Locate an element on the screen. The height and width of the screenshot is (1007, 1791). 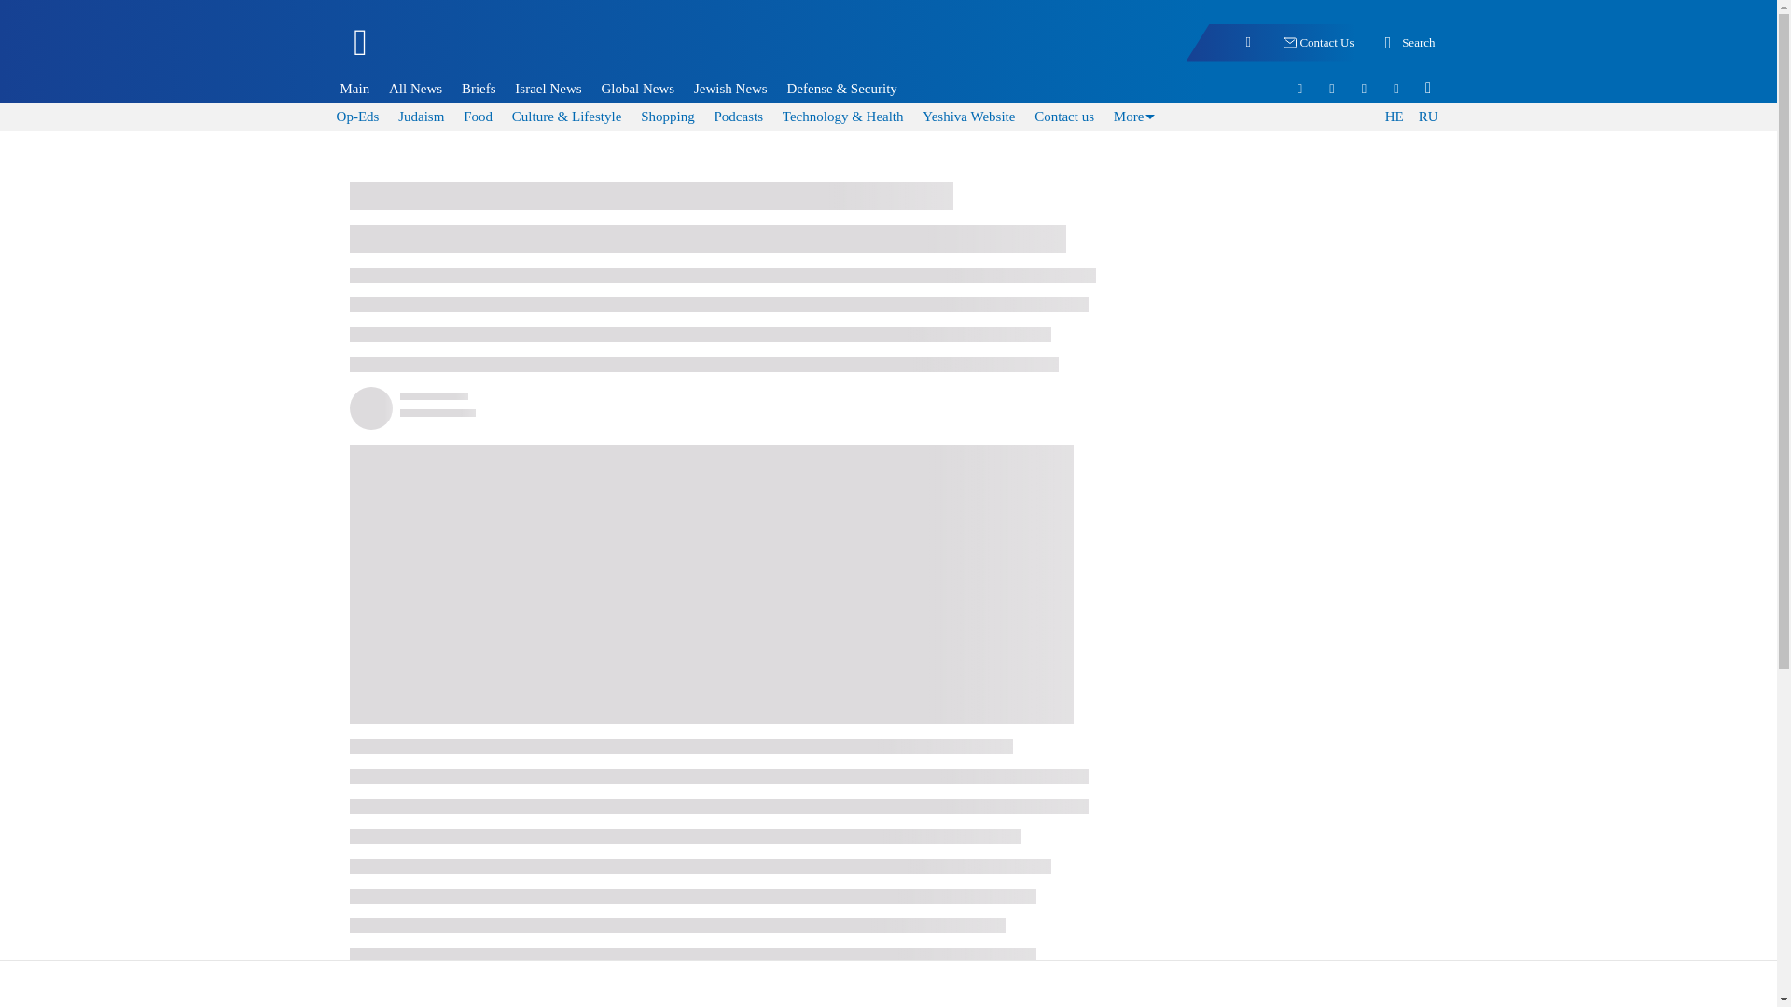
Search is located at coordinates (1407, 43).